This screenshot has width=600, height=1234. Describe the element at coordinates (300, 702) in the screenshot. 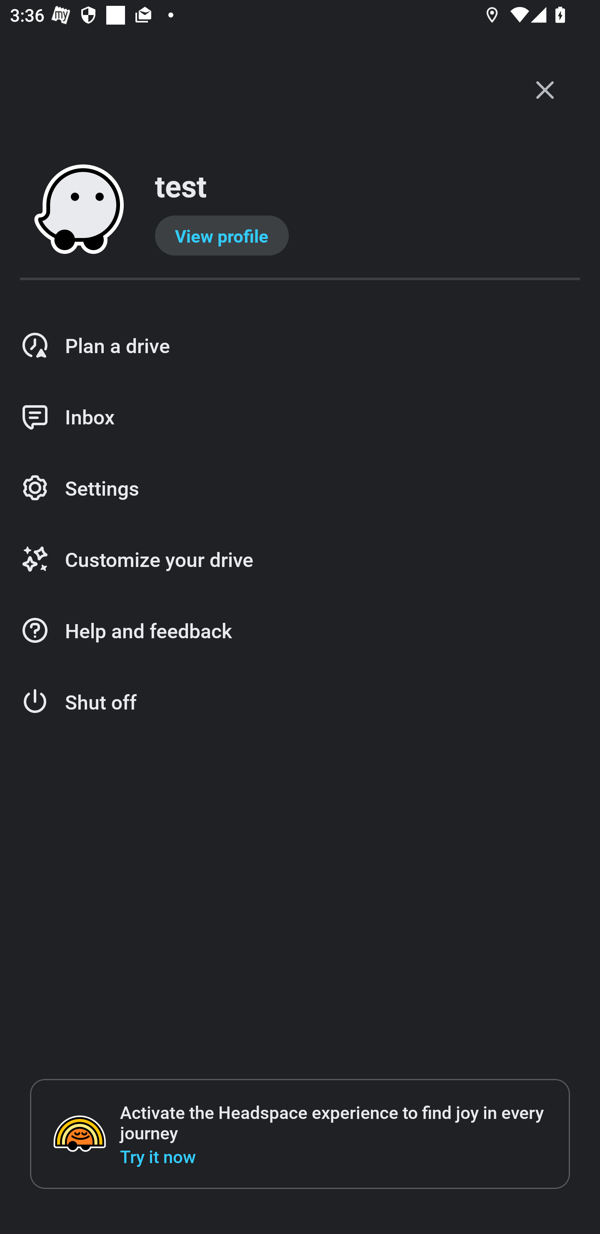

I see `ACTION_CELL_ICON Shut off ACTION_CELL_TEXT` at that location.